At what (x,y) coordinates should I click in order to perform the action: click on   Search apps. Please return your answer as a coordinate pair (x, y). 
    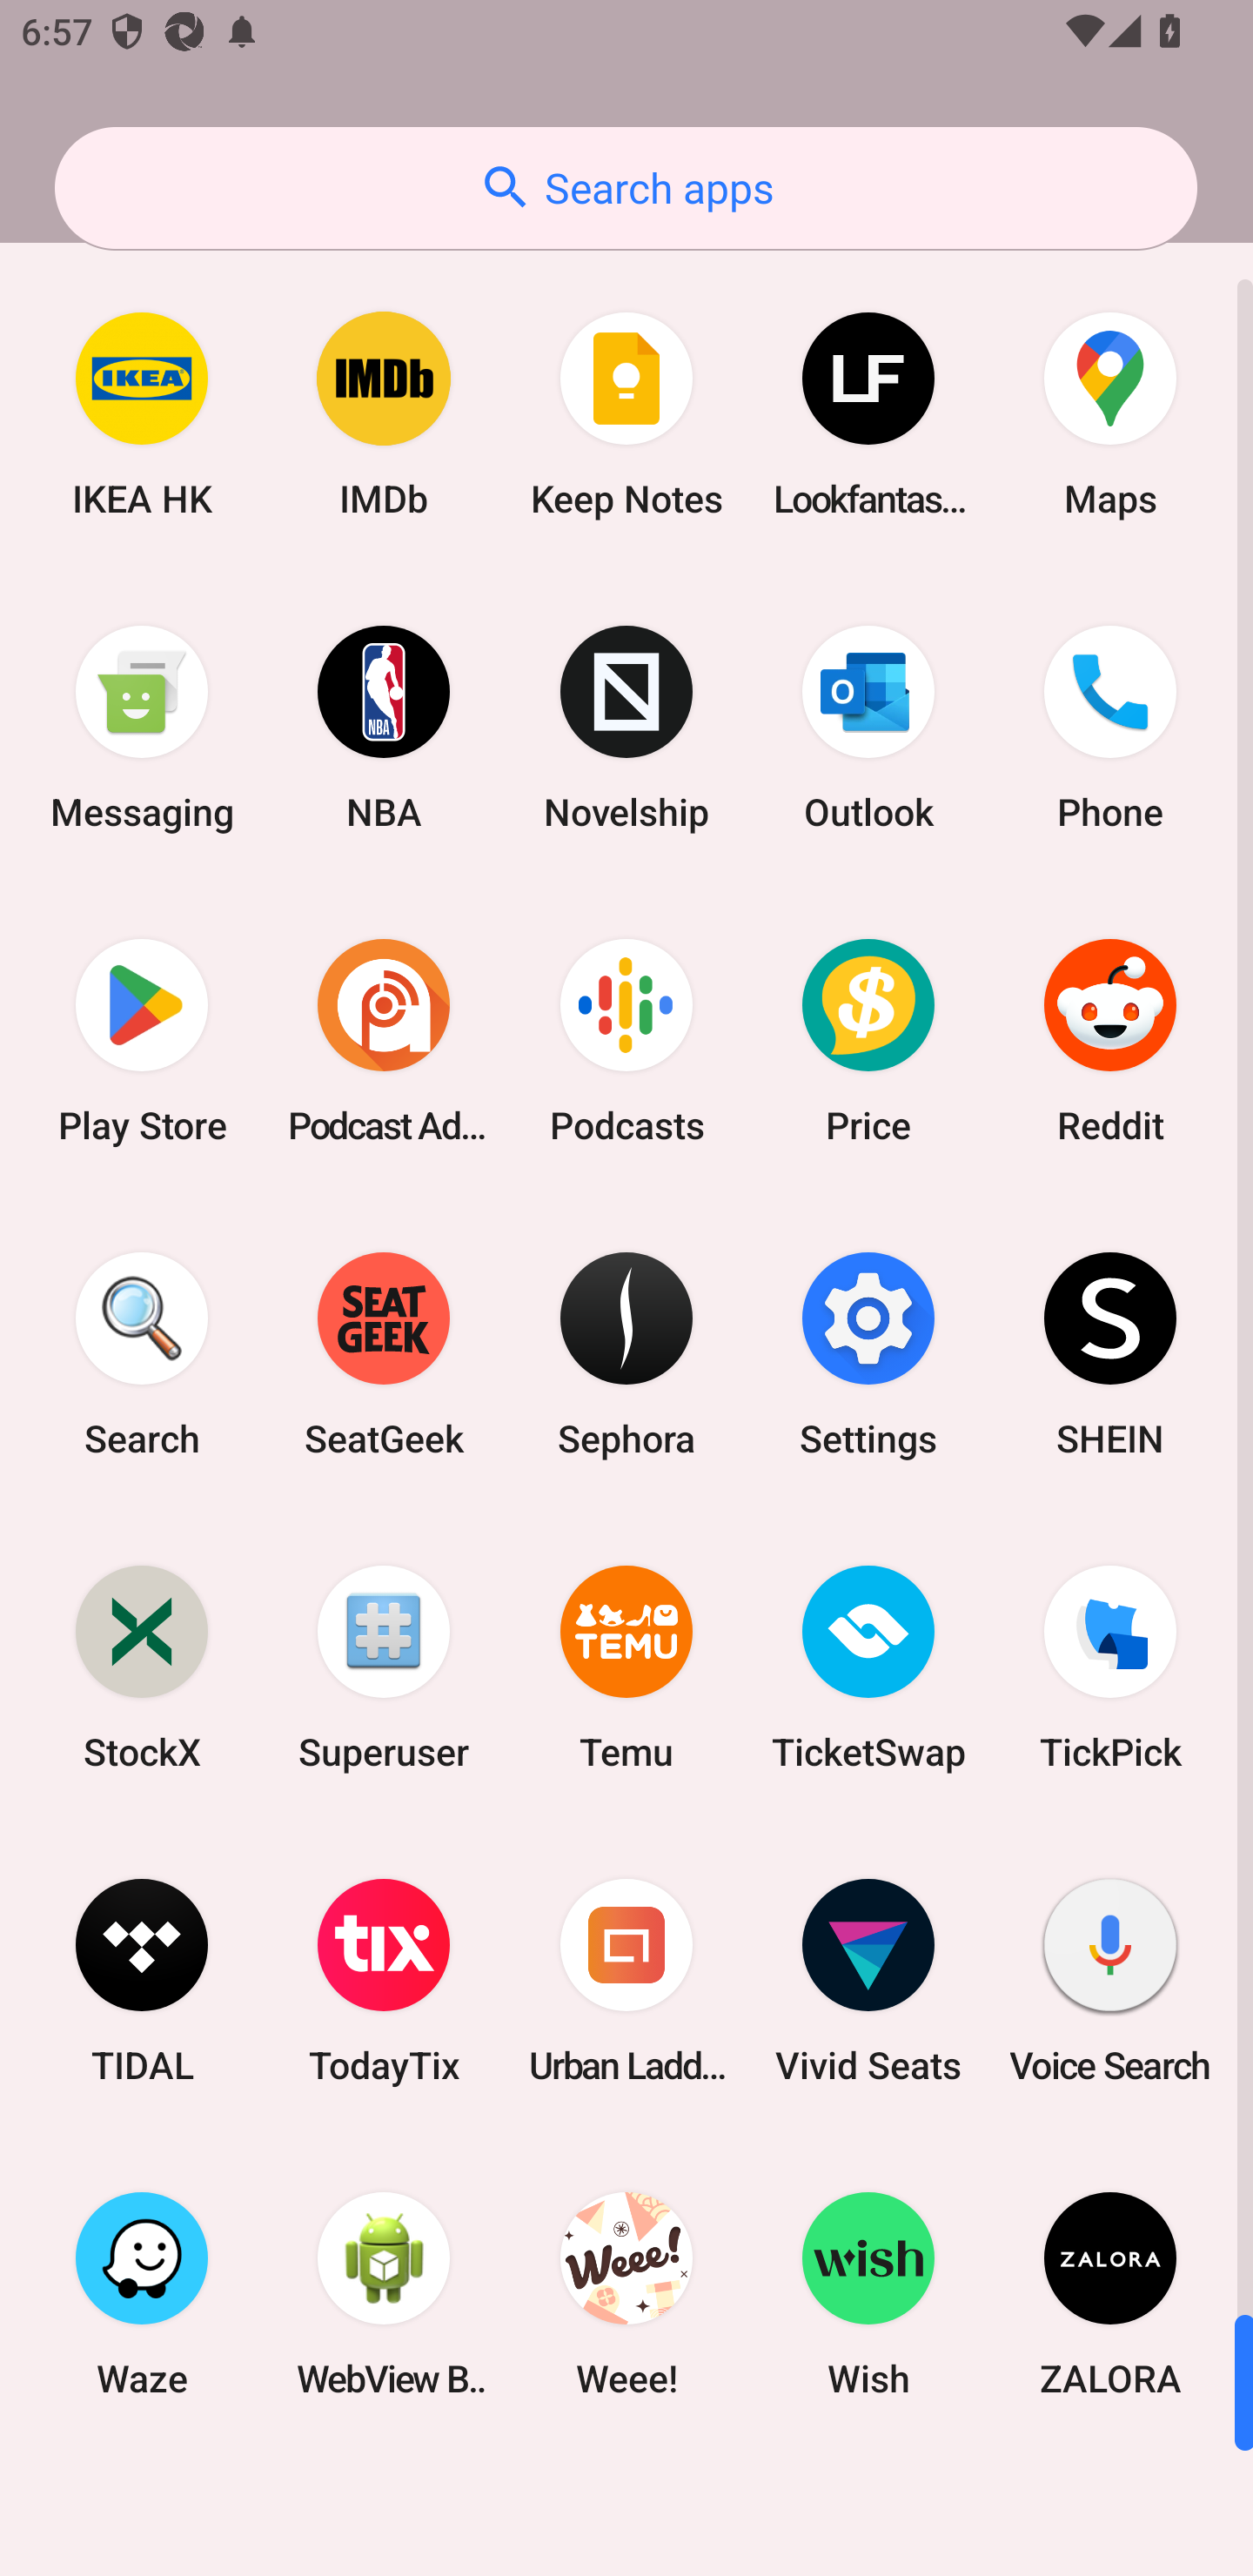
    Looking at the image, I should click on (626, 188).